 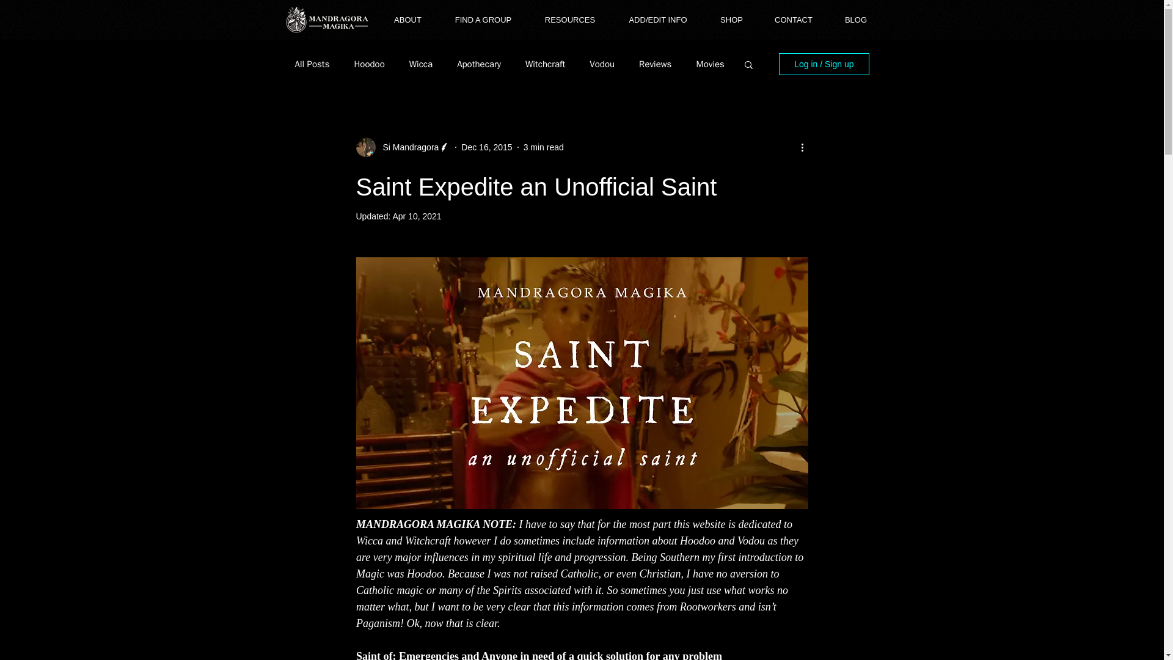 What do you see at coordinates (486, 147) in the screenshot?
I see `Dec 16, 2015` at bounding box center [486, 147].